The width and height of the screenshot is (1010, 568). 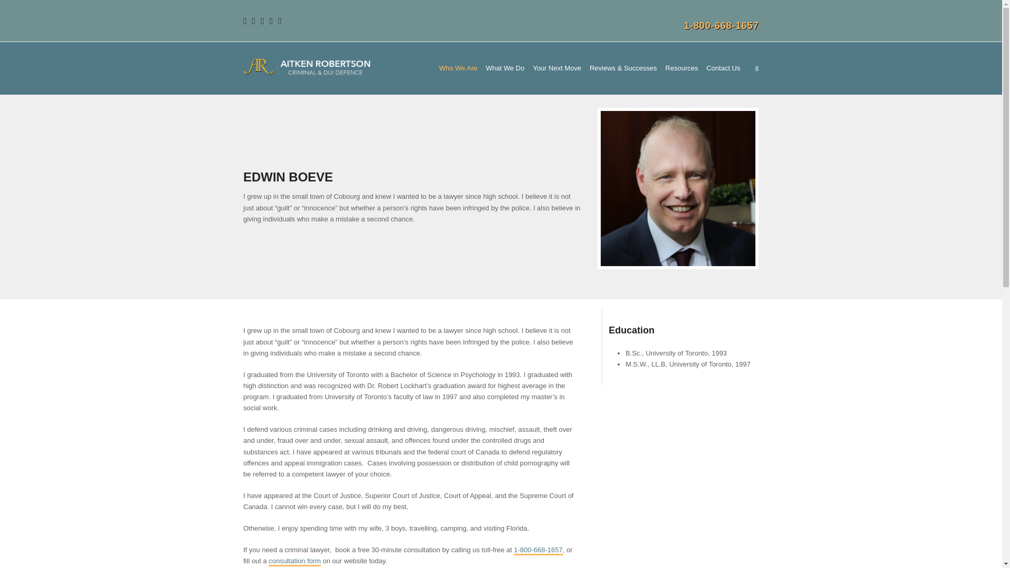 I want to click on Criminal Law, so click(x=505, y=68).